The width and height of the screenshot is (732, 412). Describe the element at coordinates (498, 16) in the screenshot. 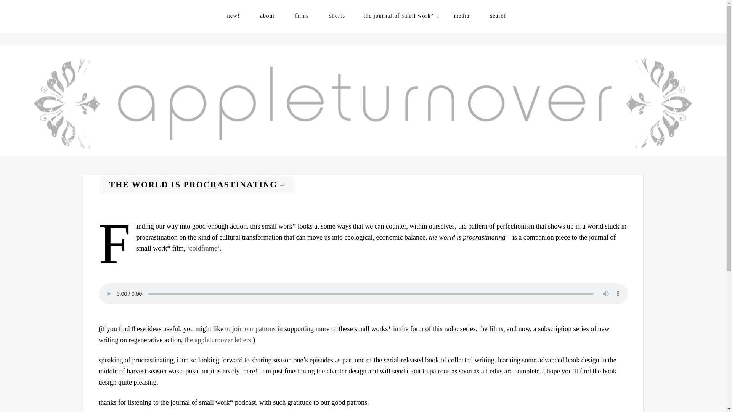

I see `search` at that location.